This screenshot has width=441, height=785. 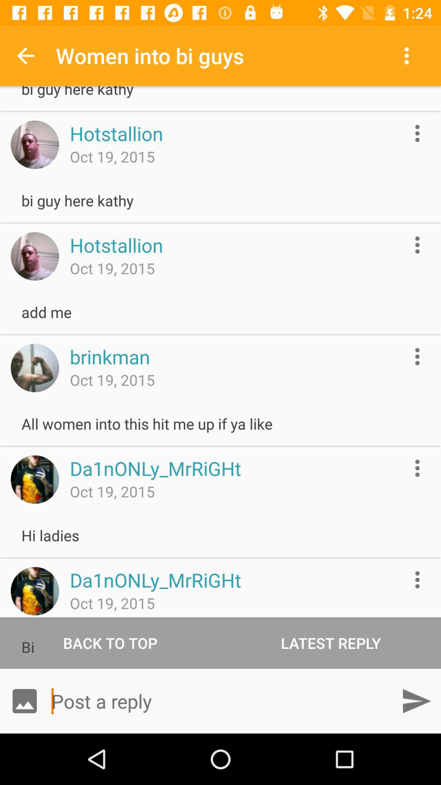 What do you see at coordinates (35, 479) in the screenshot?
I see `view profile` at bounding box center [35, 479].